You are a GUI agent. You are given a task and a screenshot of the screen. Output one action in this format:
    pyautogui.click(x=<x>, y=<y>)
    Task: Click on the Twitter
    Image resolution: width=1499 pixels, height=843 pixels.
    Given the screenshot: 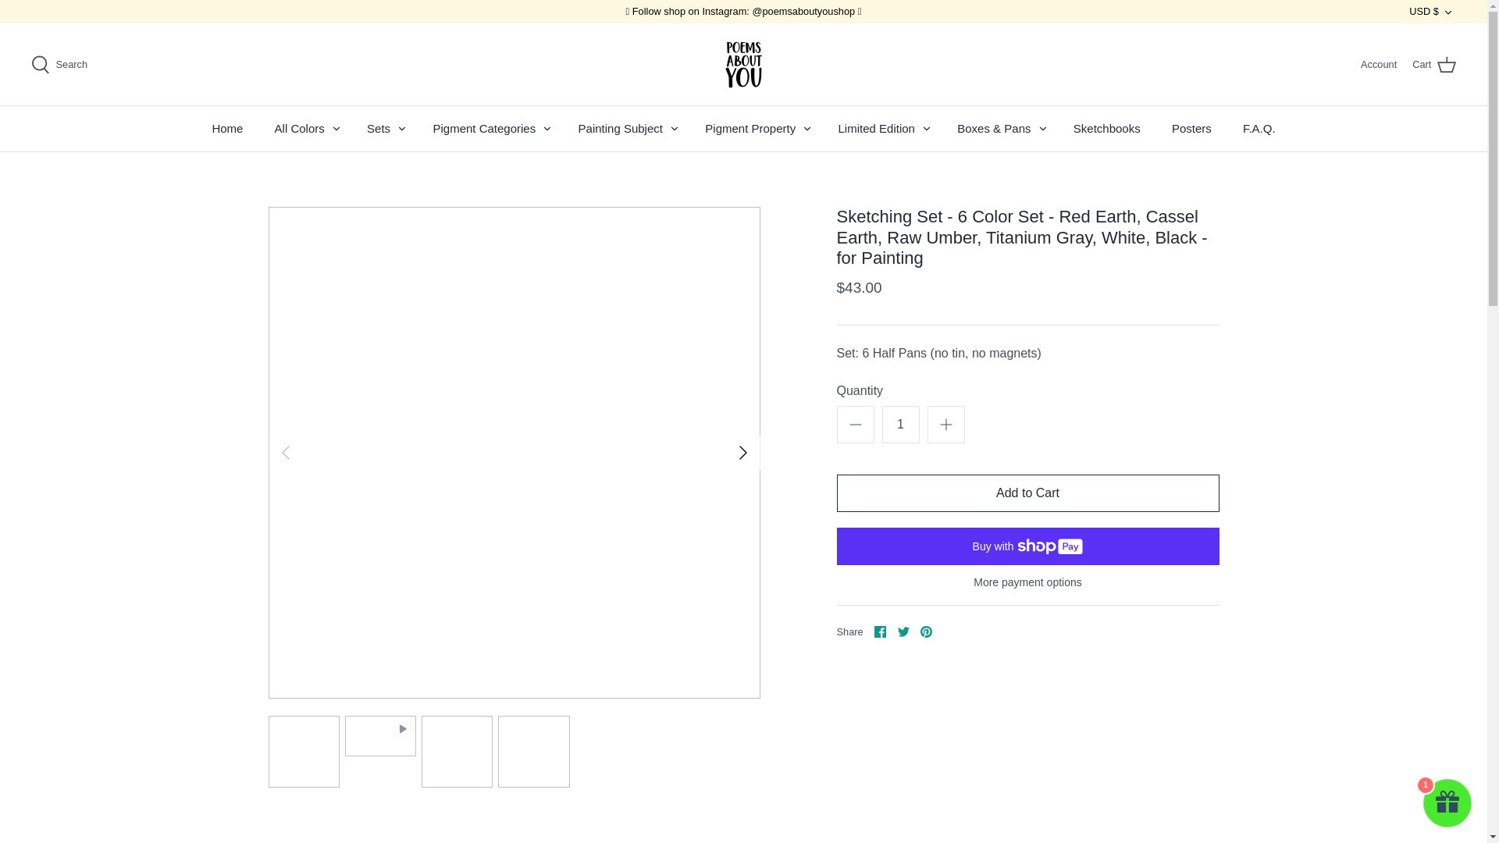 What is the action you would take?
    pyautogui.click(x=904, y=631)
    